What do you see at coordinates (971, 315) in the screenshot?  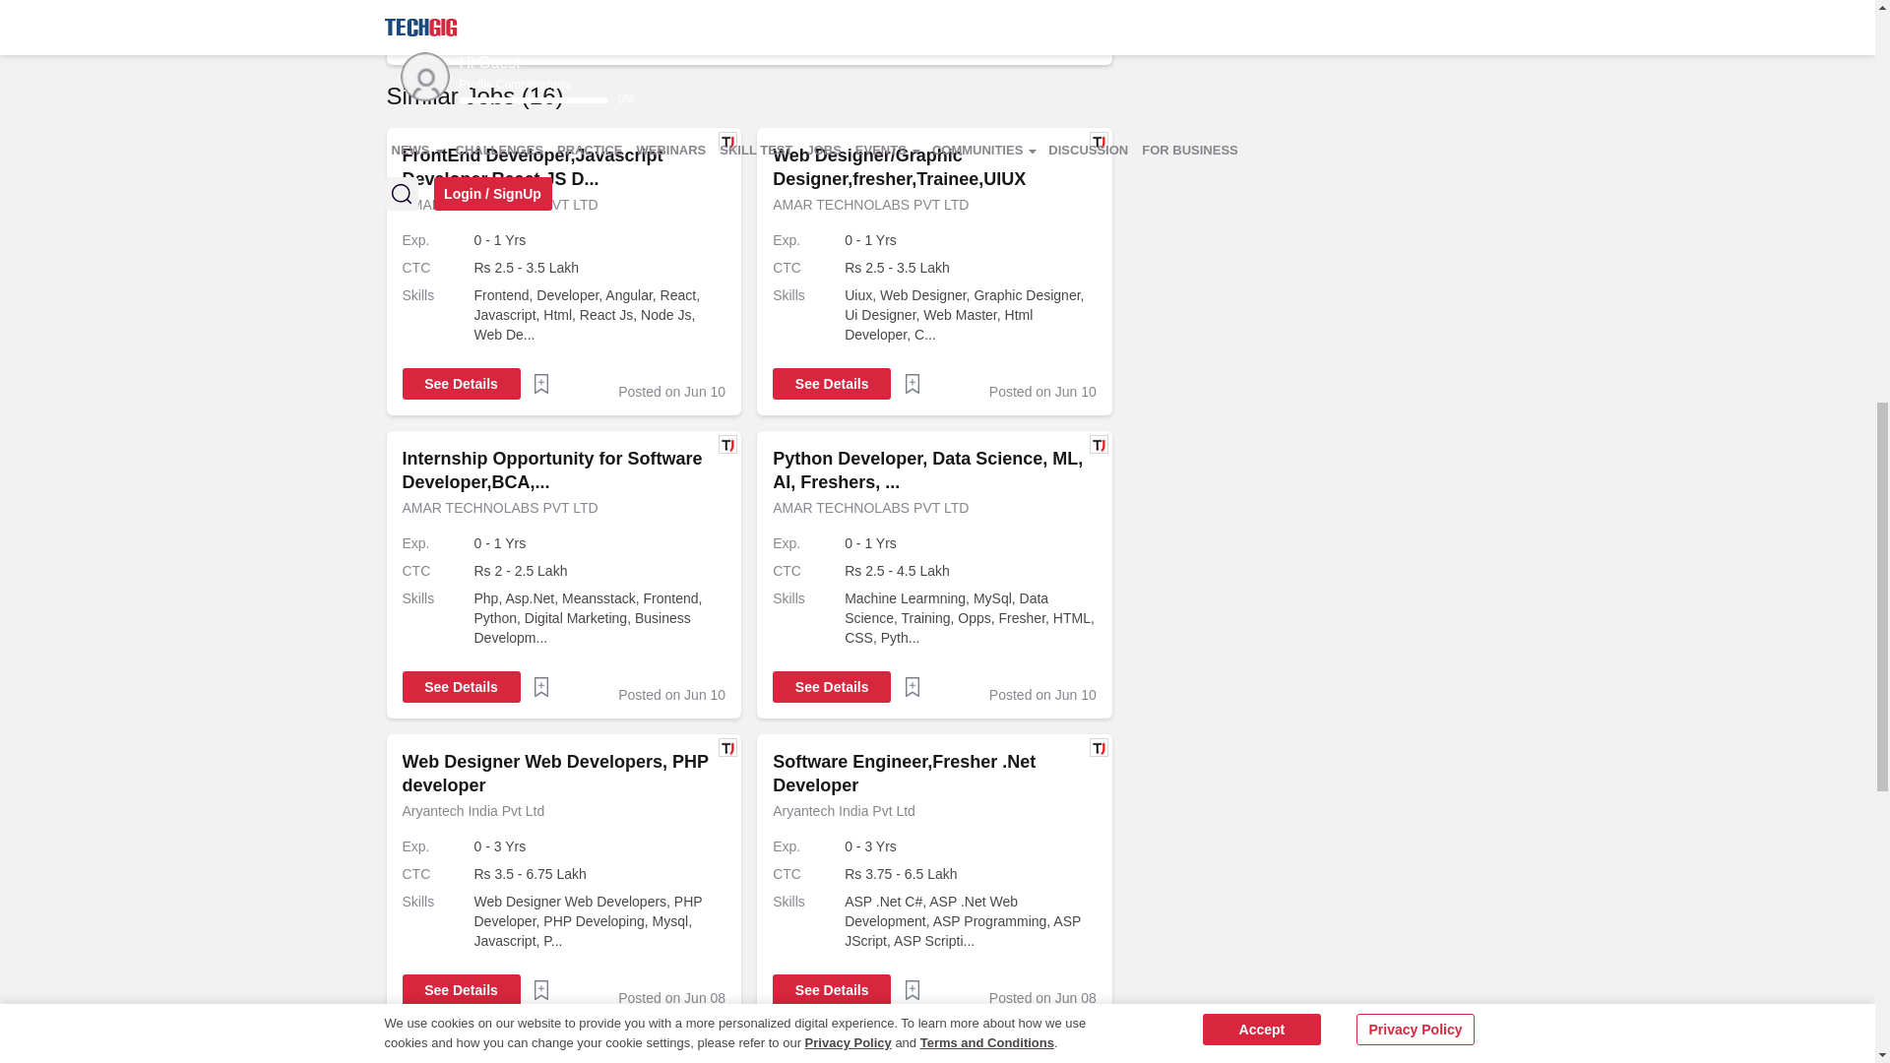 I see `uiux, web designer, graphic designer, ui designer, web ...` at bounding box center [971, 315].